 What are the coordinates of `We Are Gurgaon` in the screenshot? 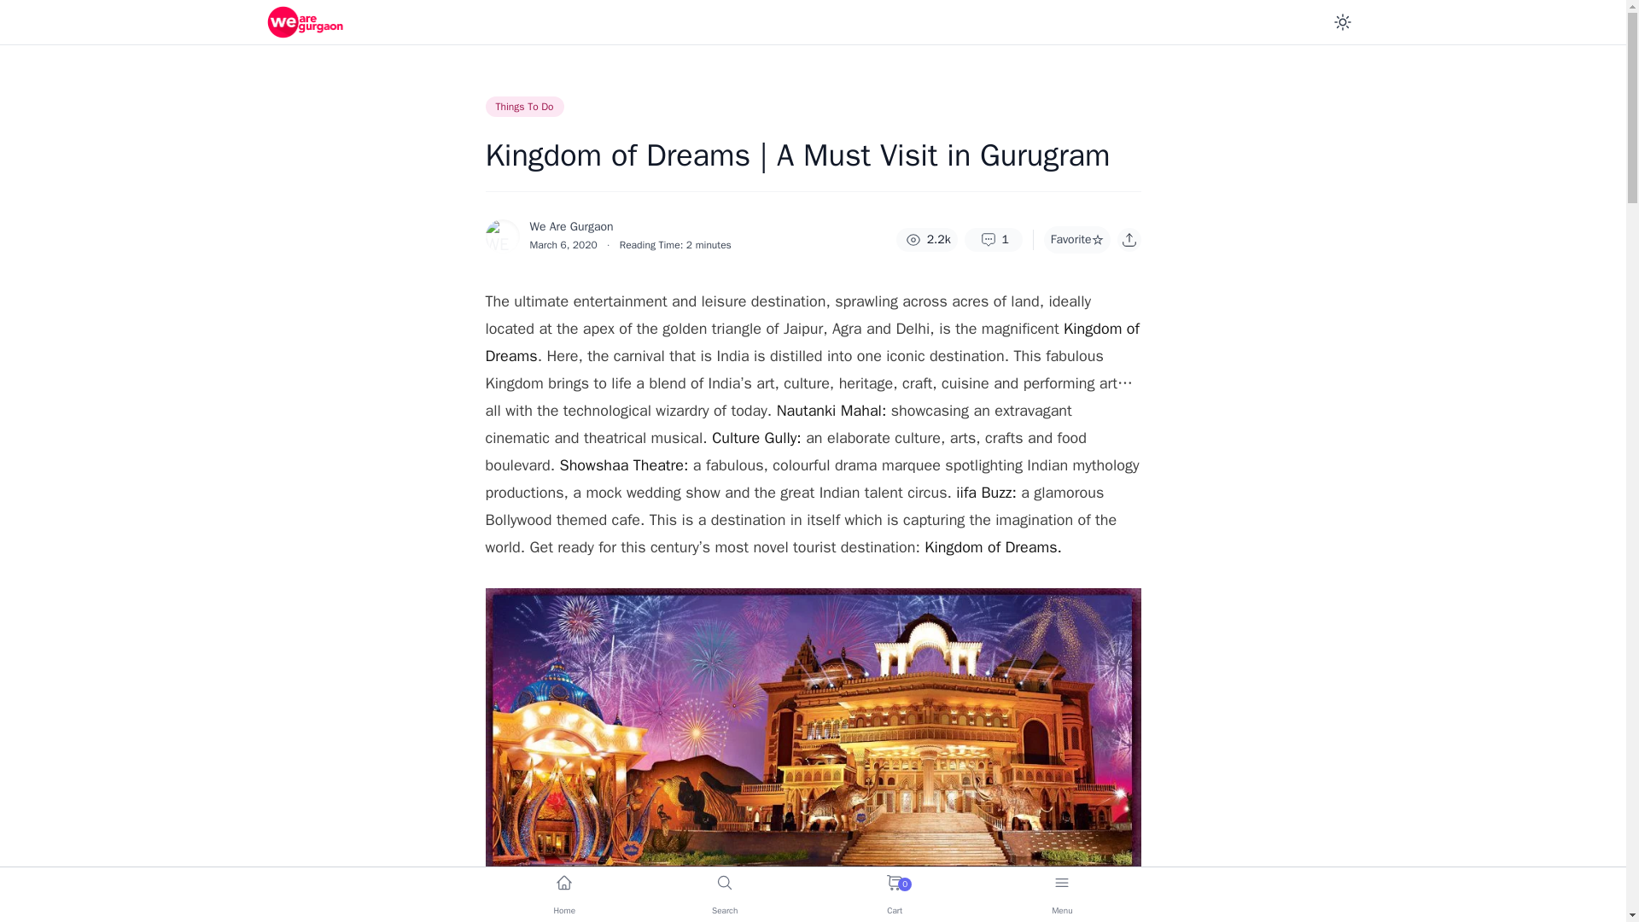 It's located at (571, 227).